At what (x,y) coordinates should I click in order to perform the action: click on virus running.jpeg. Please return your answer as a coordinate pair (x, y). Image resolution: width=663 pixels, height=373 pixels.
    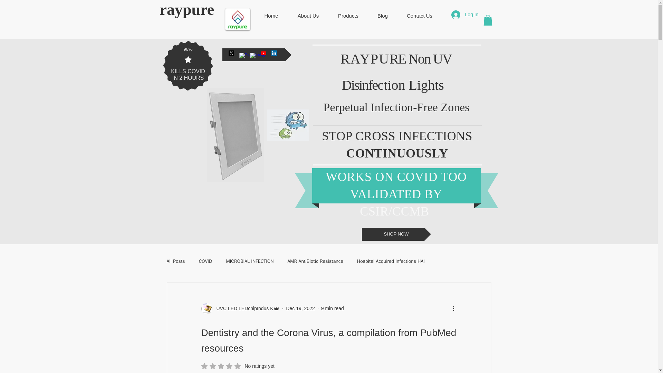
    Looking at the image, I should click on (288, 125).